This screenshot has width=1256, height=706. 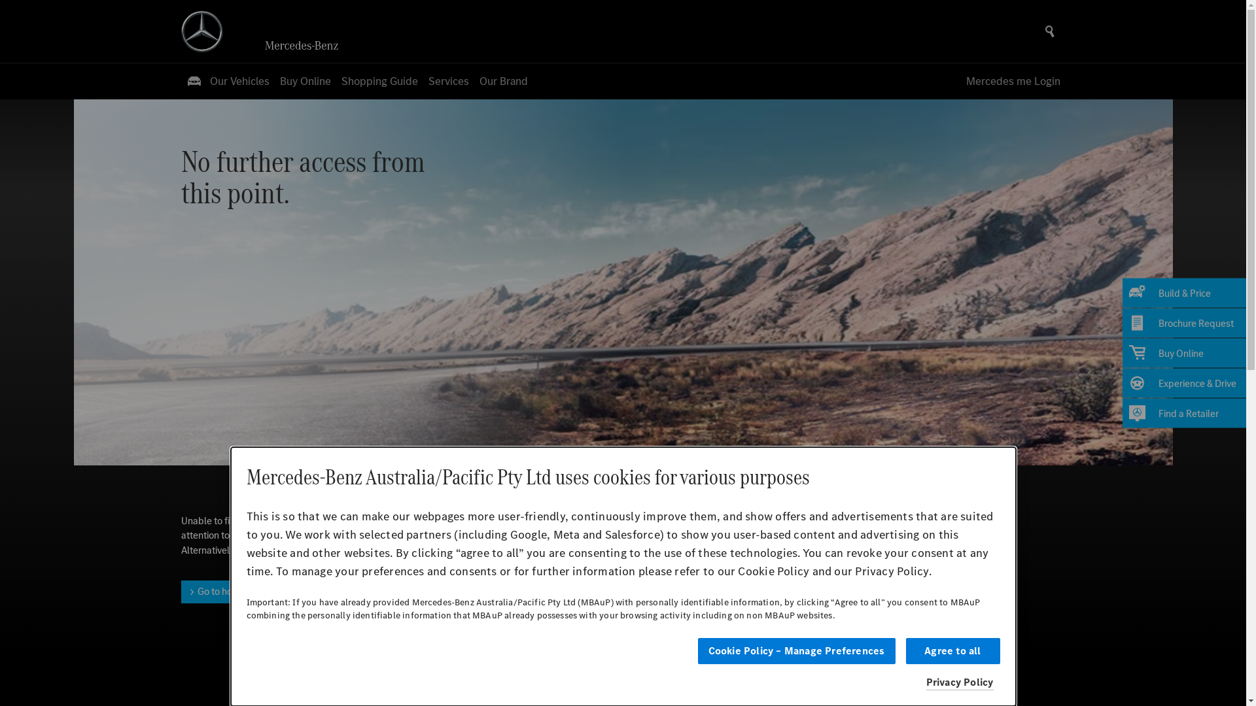 What do you see at coordinates (1184, 383) in the screenshot?
I see `Experience & Drive` at bounding box center [1184, 383].